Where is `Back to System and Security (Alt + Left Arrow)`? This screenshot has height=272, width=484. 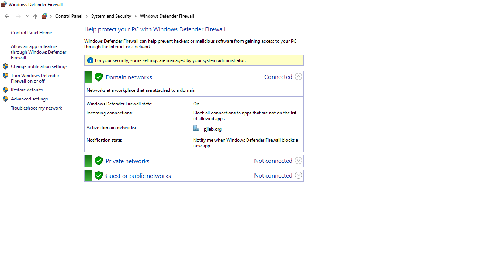
Back to System and Security (Alt + Left Arrow) is located at coordinates (7, 16).